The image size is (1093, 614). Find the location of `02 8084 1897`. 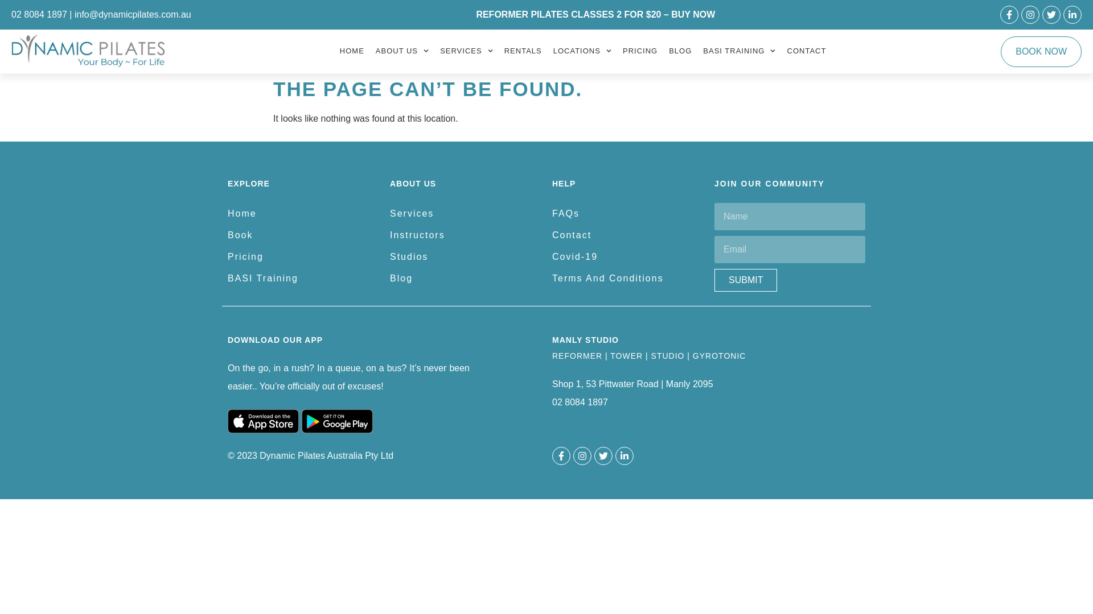

02 8084 1897 is located at coordinates (39, 15).